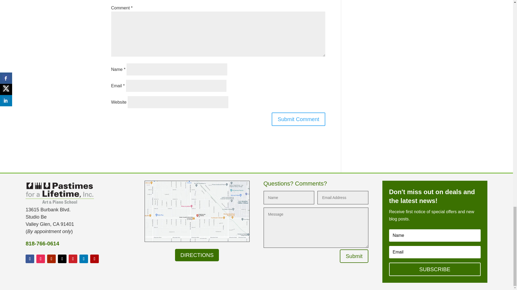  I want to click on Follow on Instagram, so click(40, 259).